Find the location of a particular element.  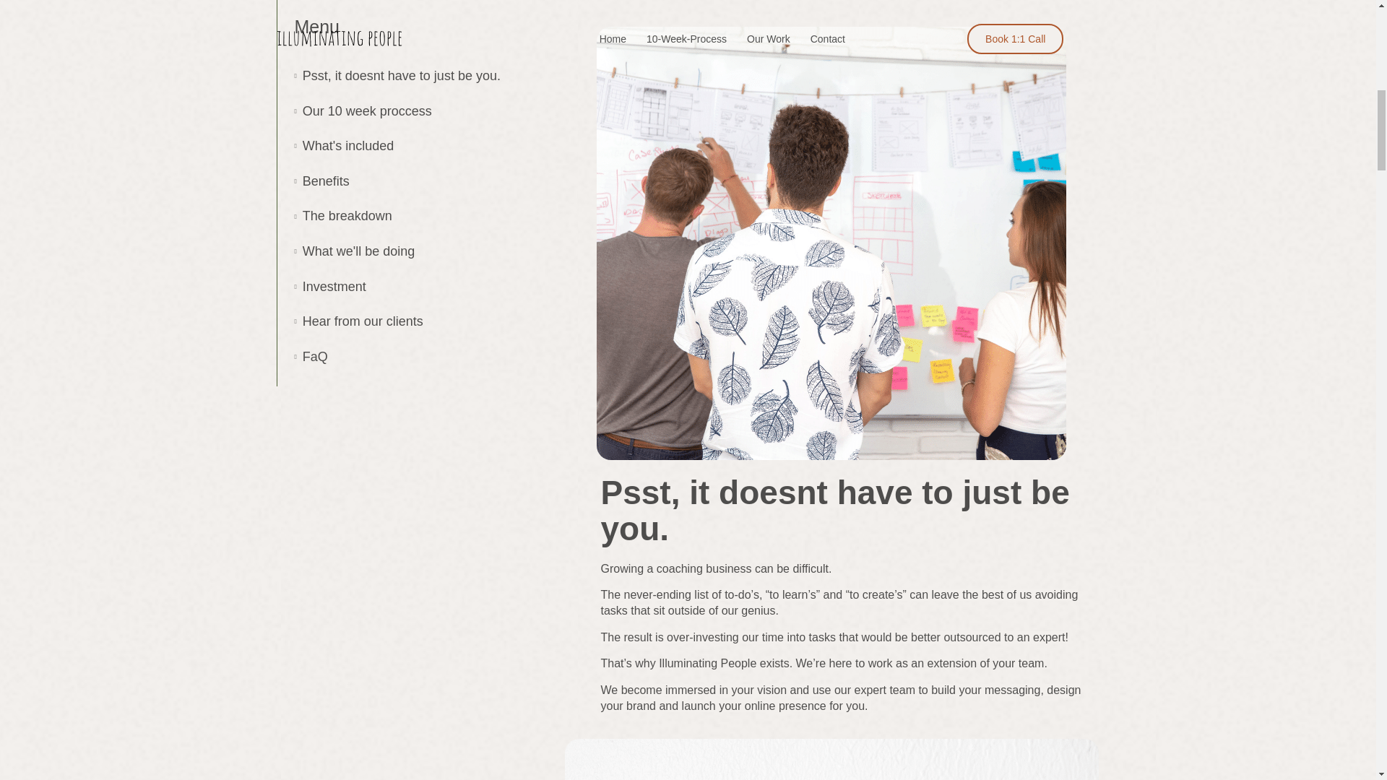

What we'll be doing is located at coordinates (358, 252).